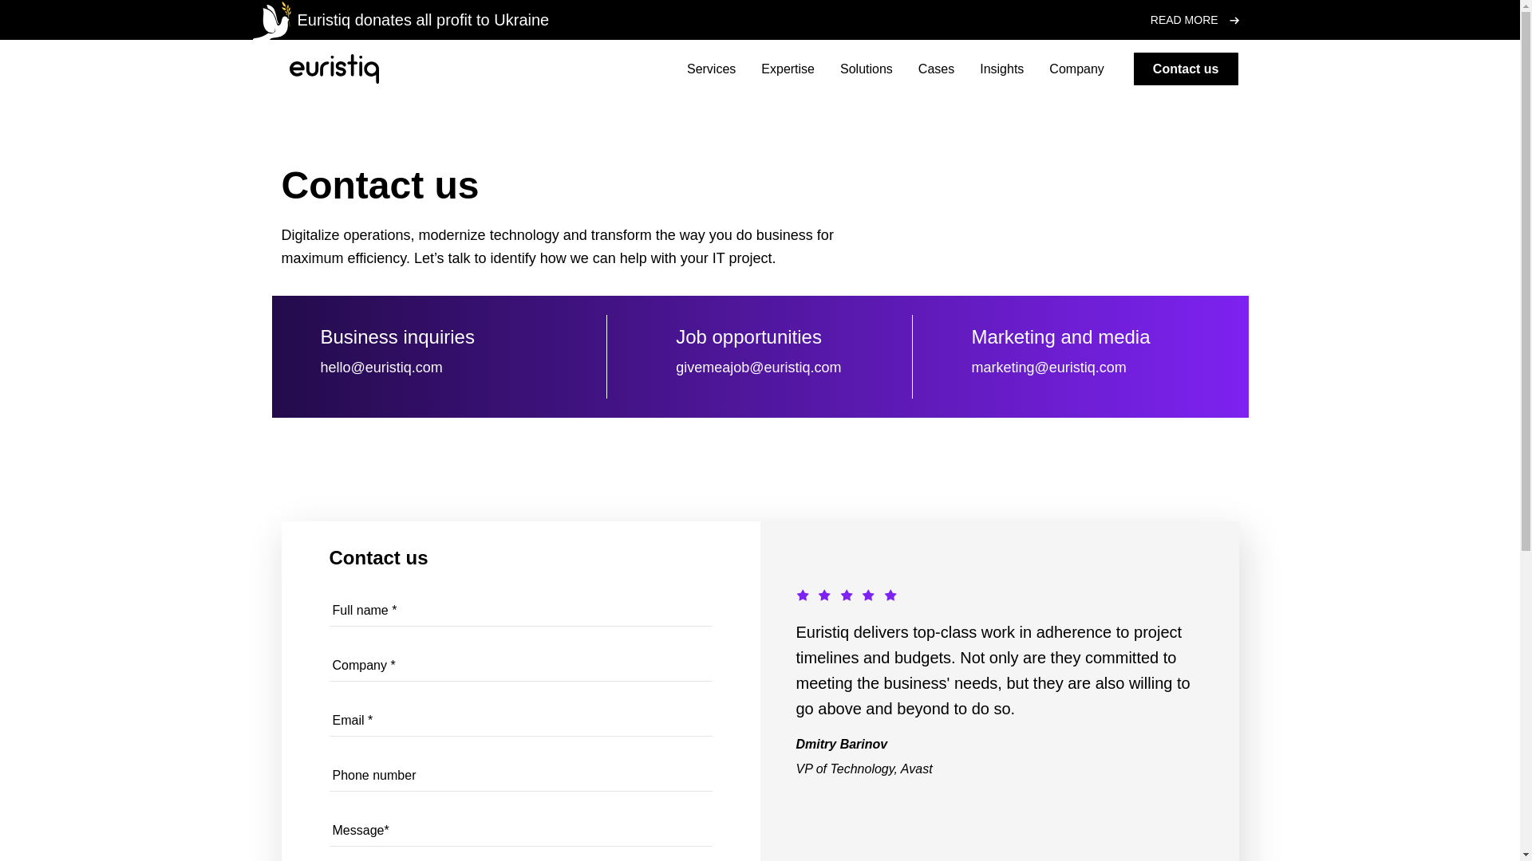 Image resolution: width=1532 pixels, height=861 pixels. I want to click on Expertise, so click(788, 69).